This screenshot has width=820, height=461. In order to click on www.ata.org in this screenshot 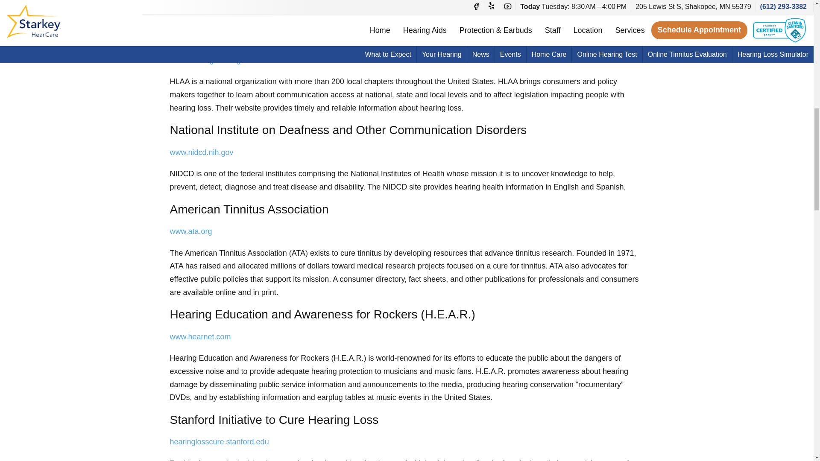, I will do `click(191, 231)`.